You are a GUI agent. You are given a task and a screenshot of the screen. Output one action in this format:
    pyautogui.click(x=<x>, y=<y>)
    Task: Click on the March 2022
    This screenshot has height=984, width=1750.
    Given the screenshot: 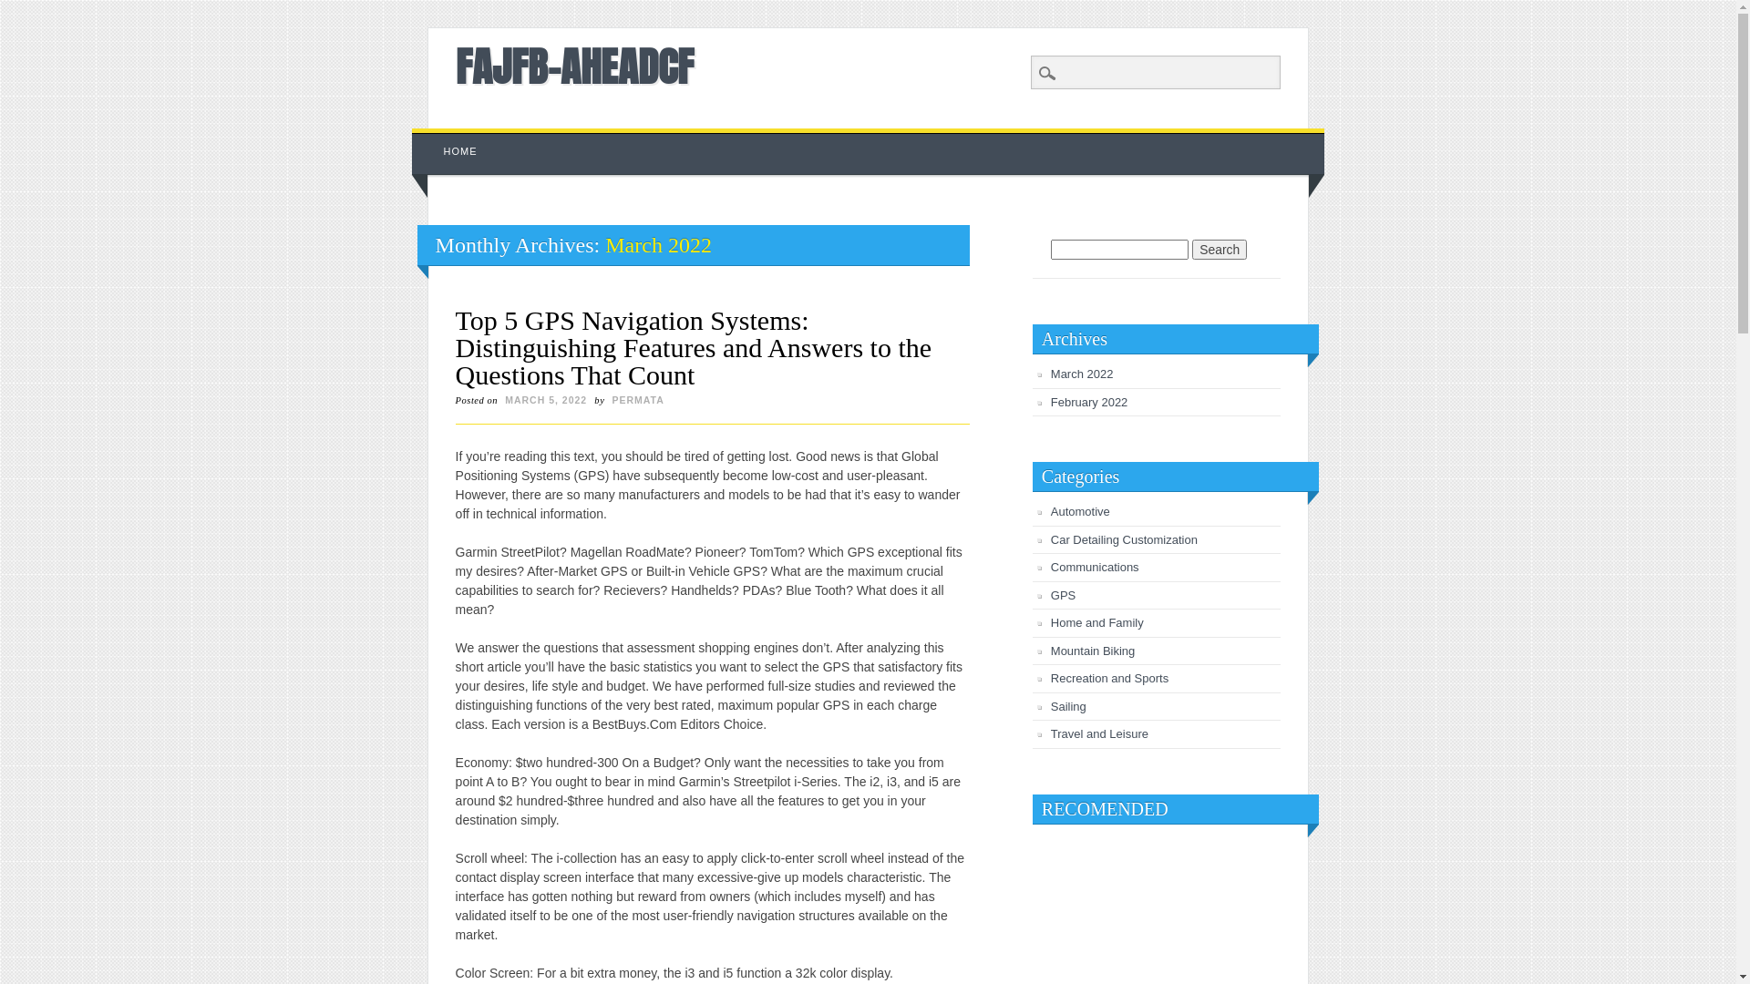 What is the action you would take?
    pyautogui.click(x=1083, y=374)
    